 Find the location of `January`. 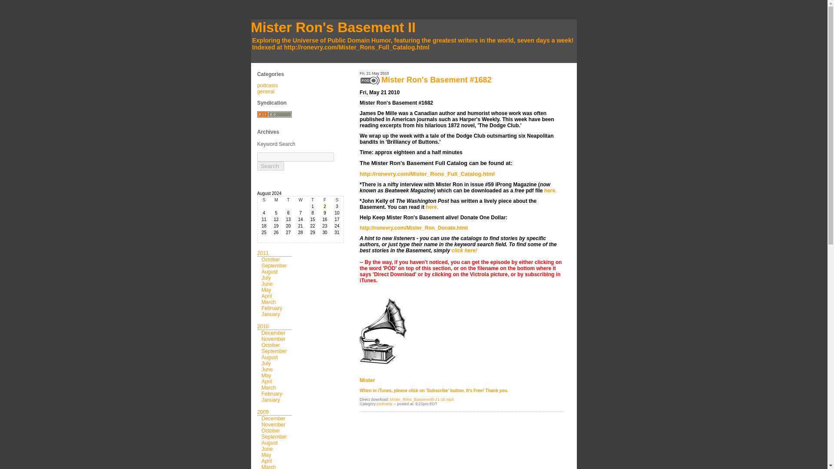

January is located at coordinates (271, 400).